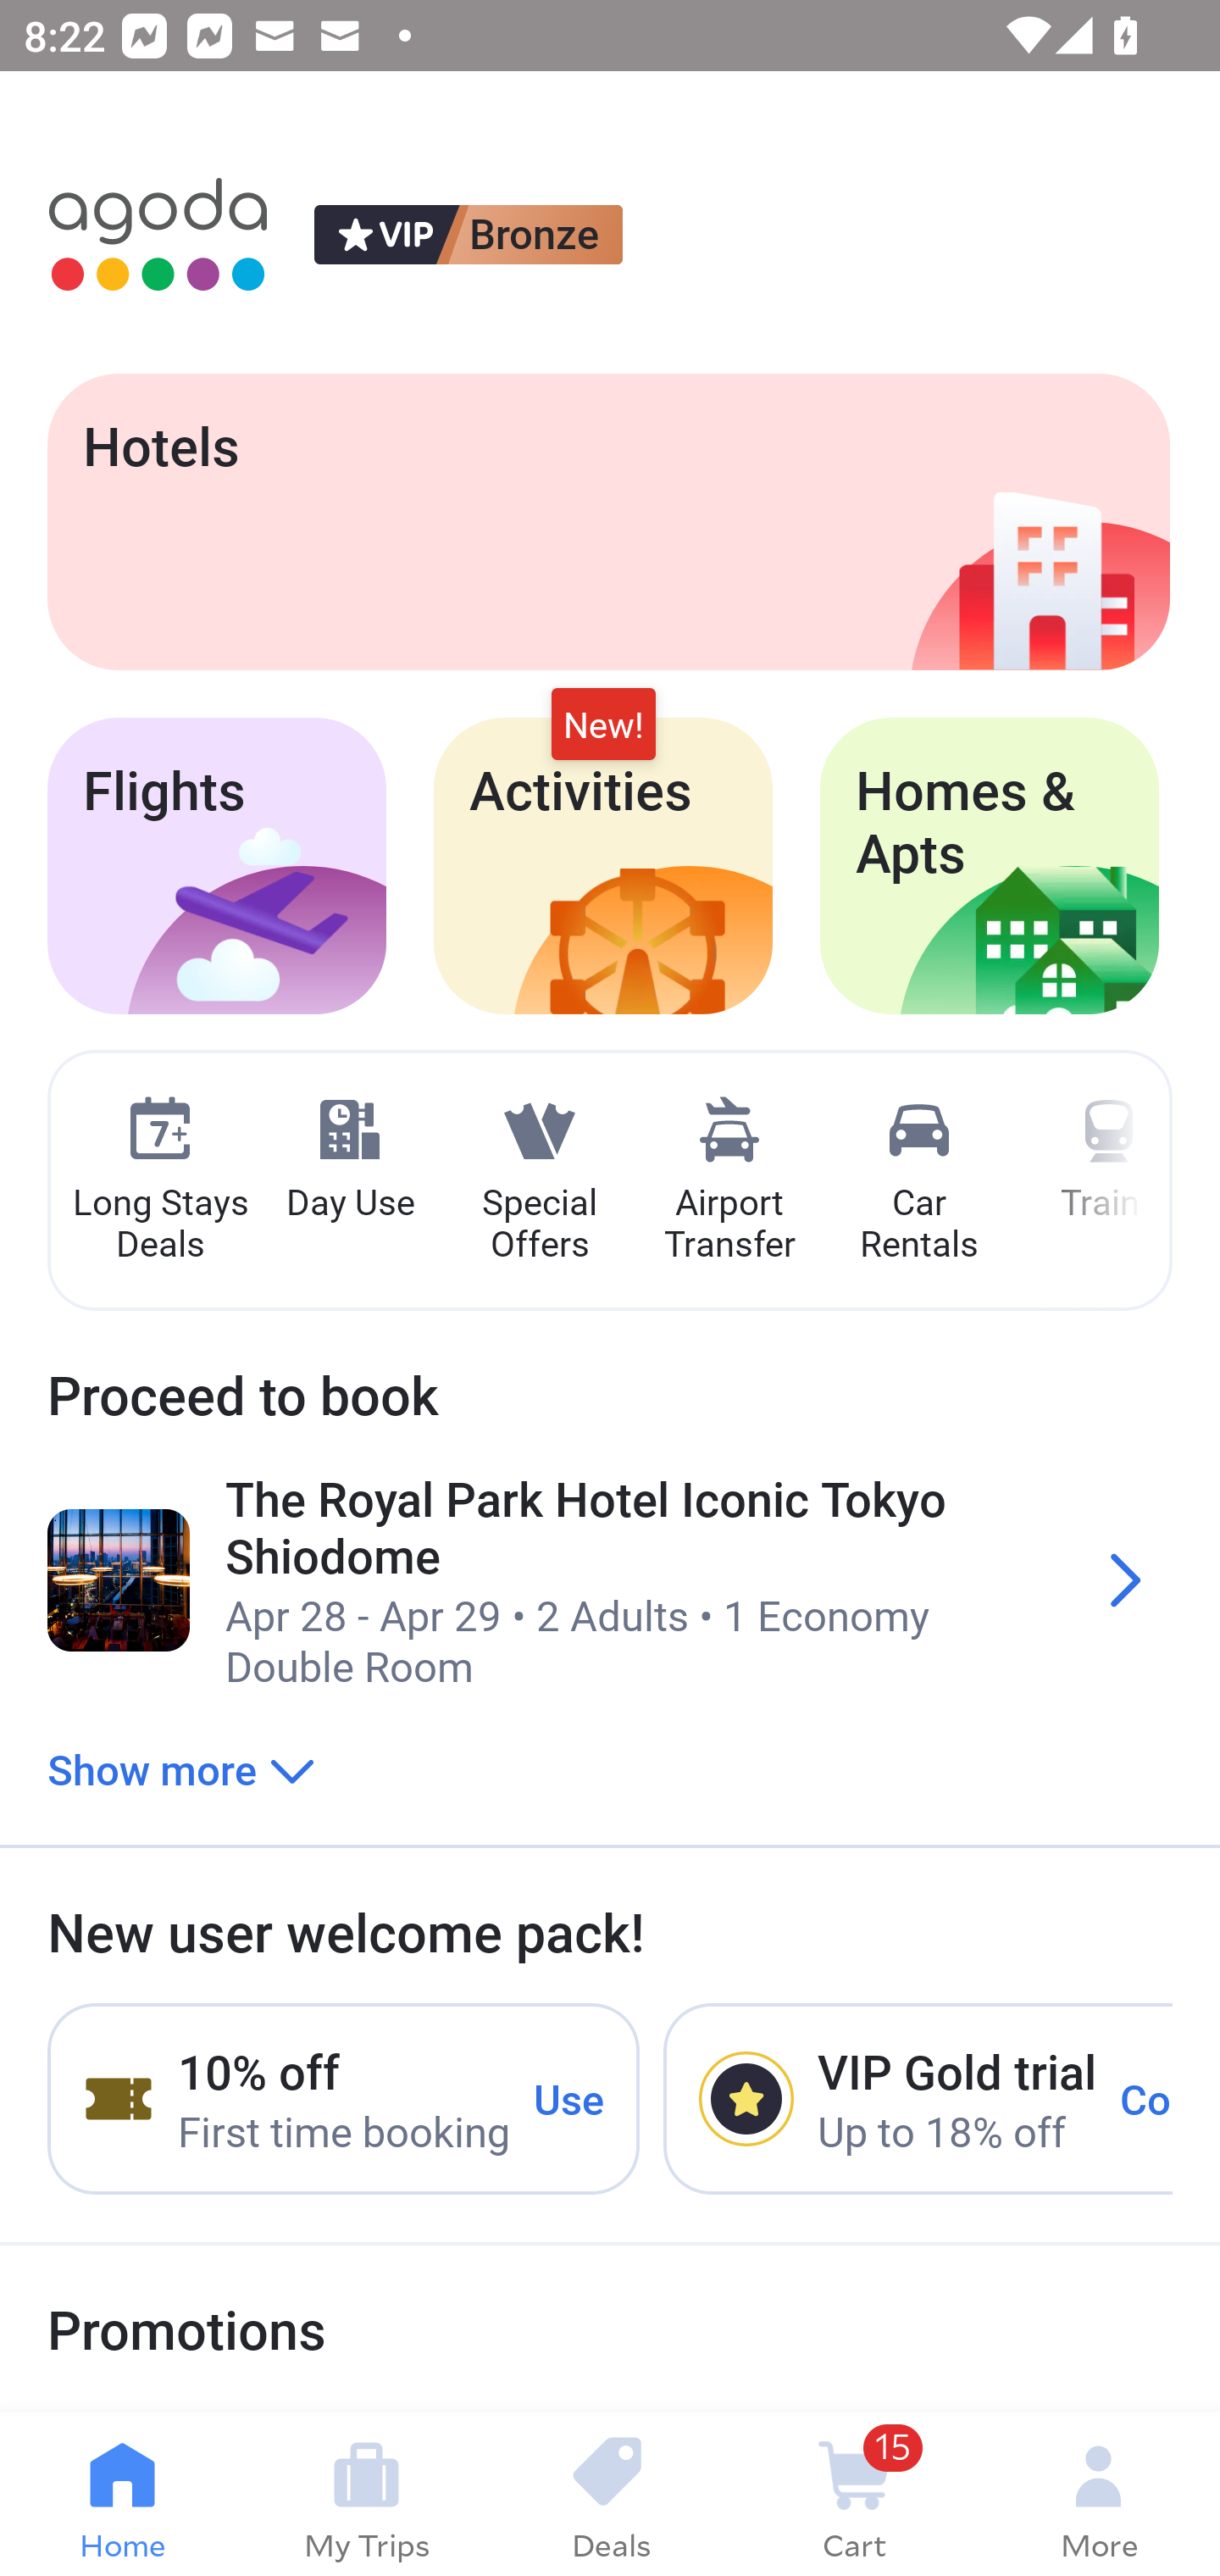 Image resolution: width=1220 pixels, height=2576 pixels. Describe the element at coordinates (729, 1181) in the screenshot. I see `Airport Transfer` at that location.